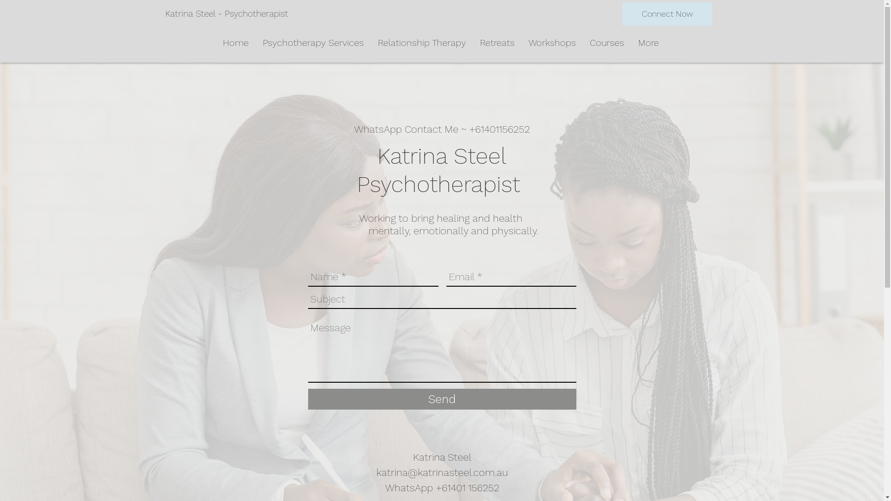 The height and width of the screenshot is (501, 891). Describe the element at coordinates (442, 472) in the screenshot. I see `katrina@katrinasteel.com.au` at that location.